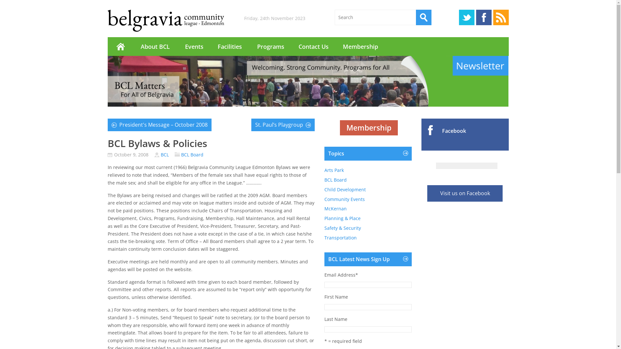 The height and width of the screenshot is (349, 621). I want to click on Community Events, so click(344, 199).